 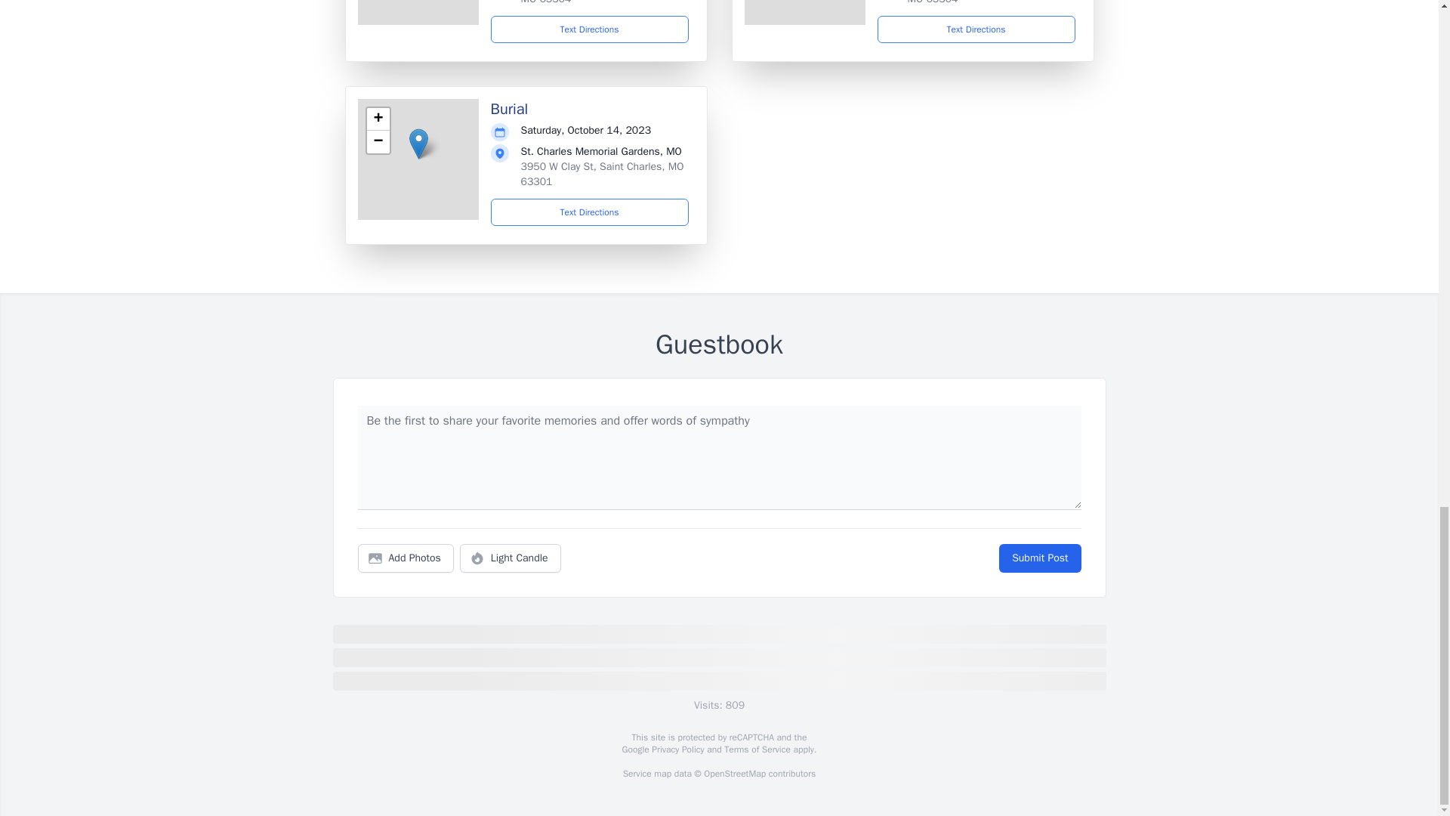 I want to click on Text Directions, so click(x=590, y=212).